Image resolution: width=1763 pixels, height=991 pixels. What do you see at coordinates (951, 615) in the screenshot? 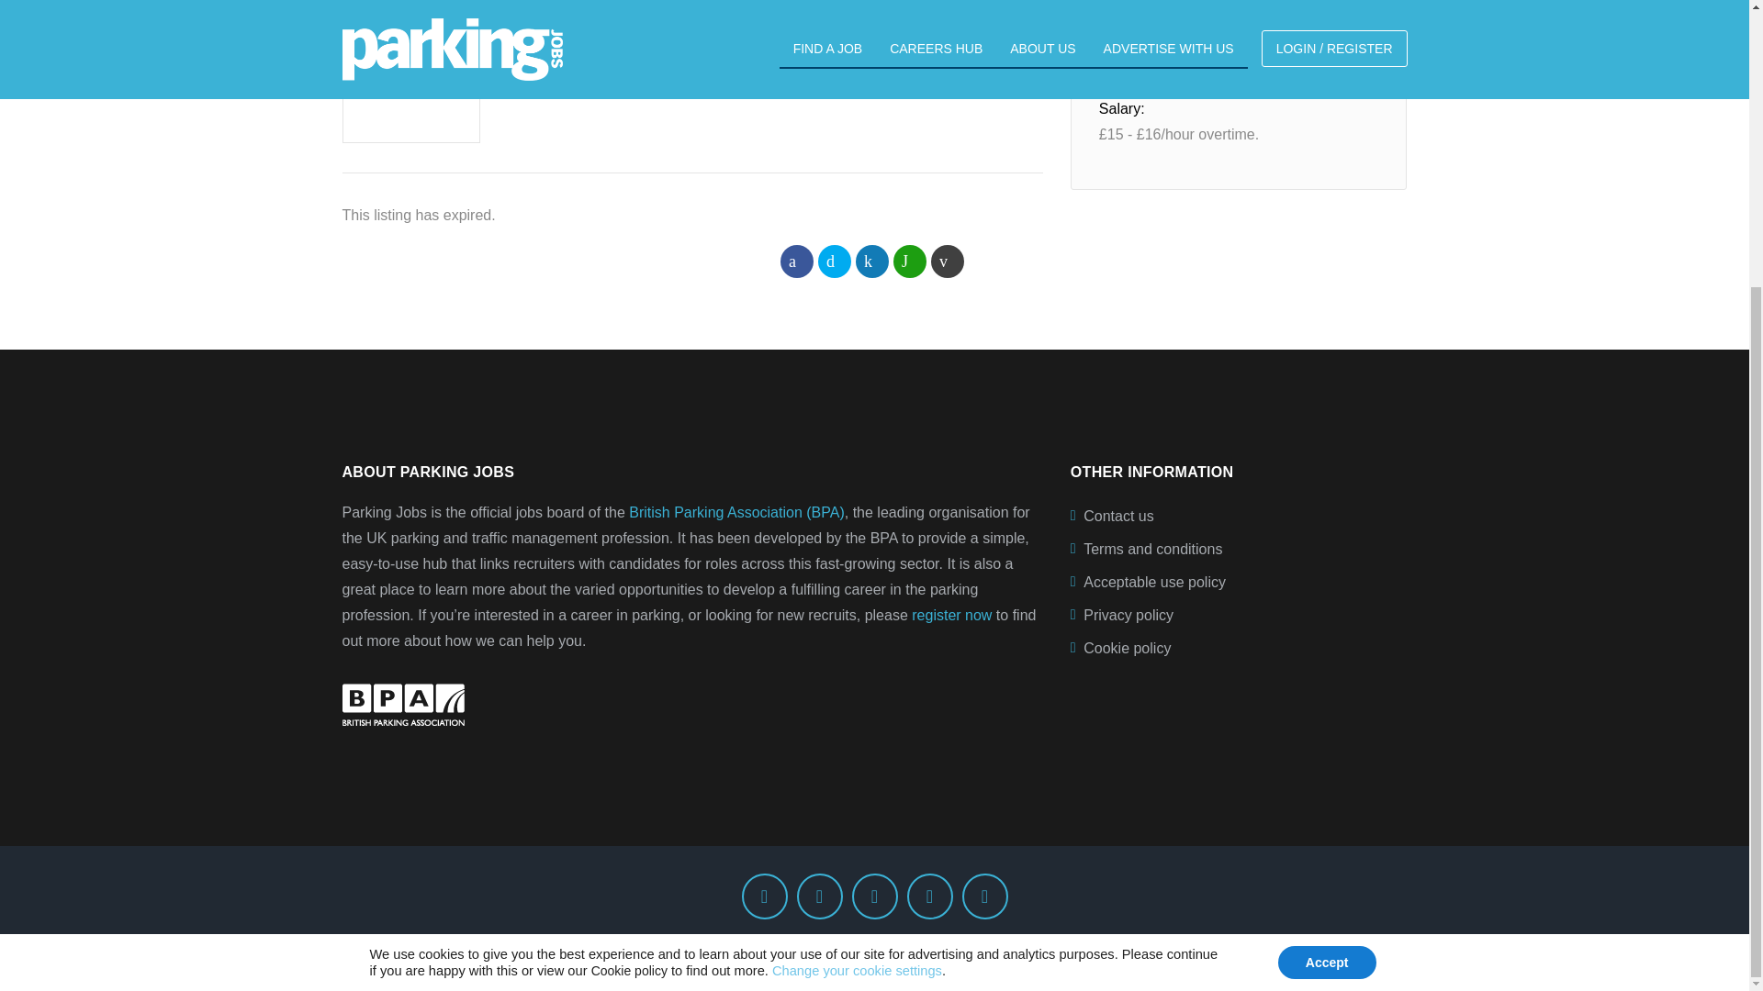
I see `register now` at bounding box center [951, 615].